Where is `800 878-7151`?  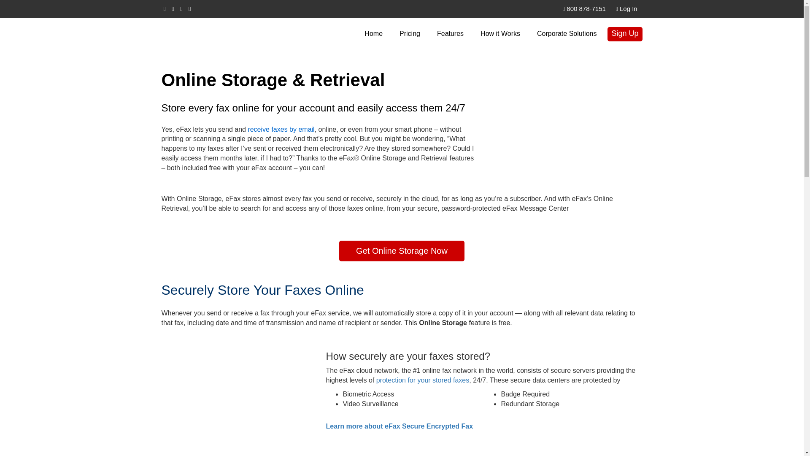
800 878-7151 is located at coordinates (584, 8).